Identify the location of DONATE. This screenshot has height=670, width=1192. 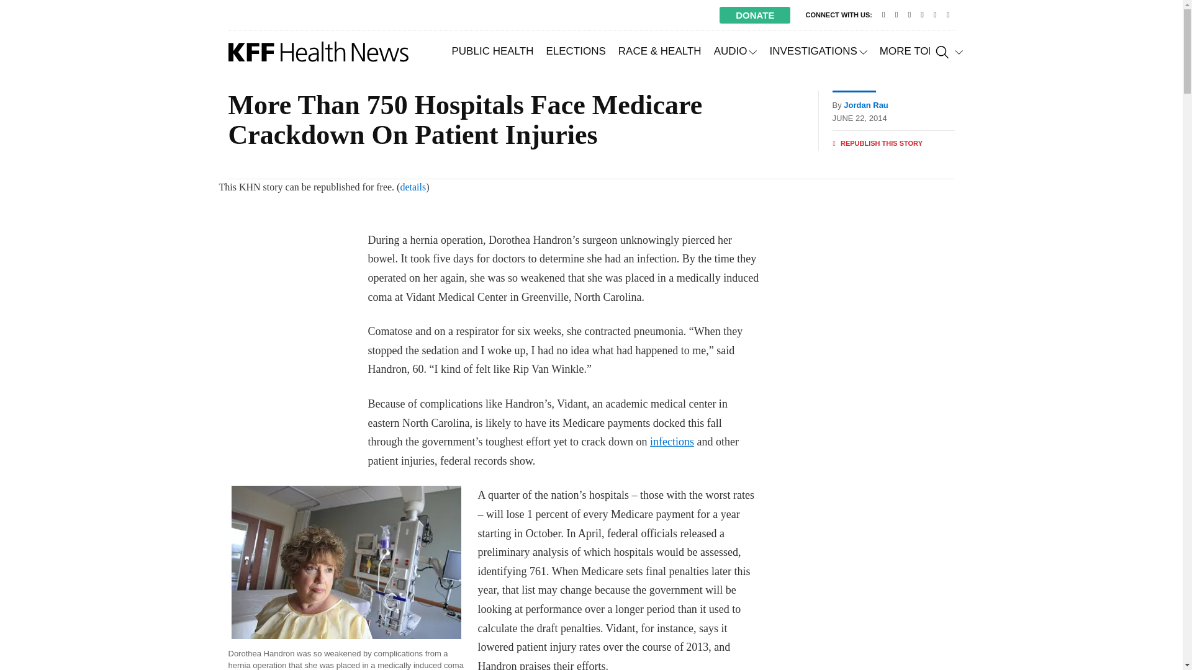
(755, 15).